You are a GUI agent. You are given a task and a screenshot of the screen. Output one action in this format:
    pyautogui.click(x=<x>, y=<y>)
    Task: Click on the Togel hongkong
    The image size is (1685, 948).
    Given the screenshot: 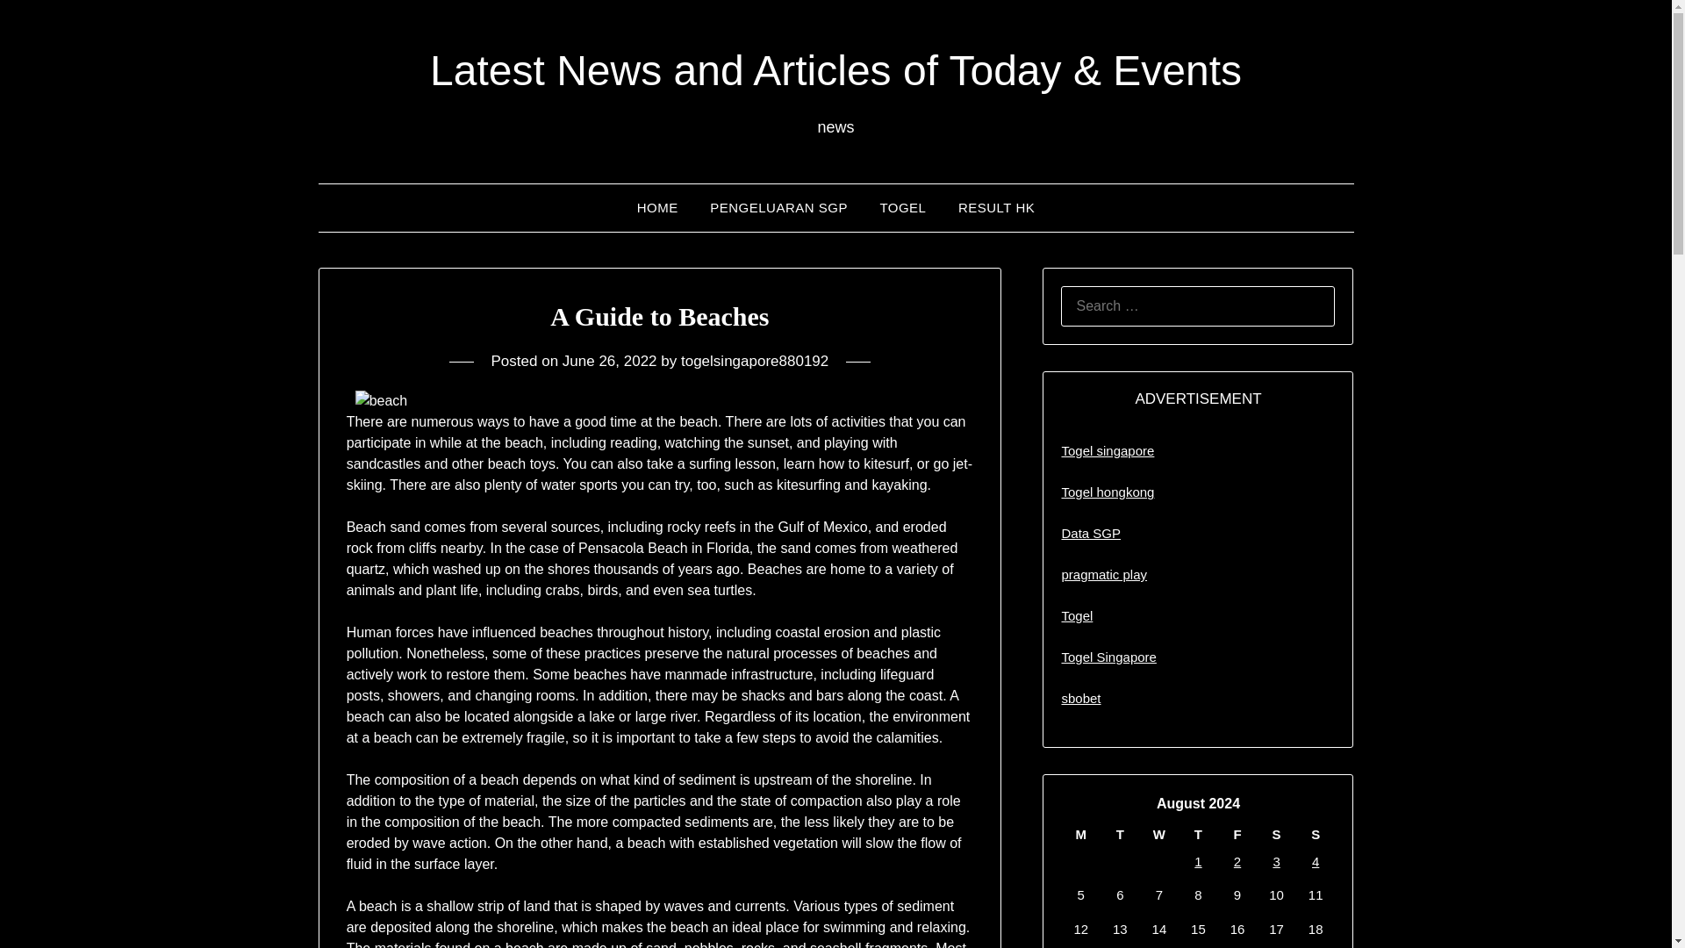 What is the action you would take?
    pyautogui.click(x=1108, y=492)
    